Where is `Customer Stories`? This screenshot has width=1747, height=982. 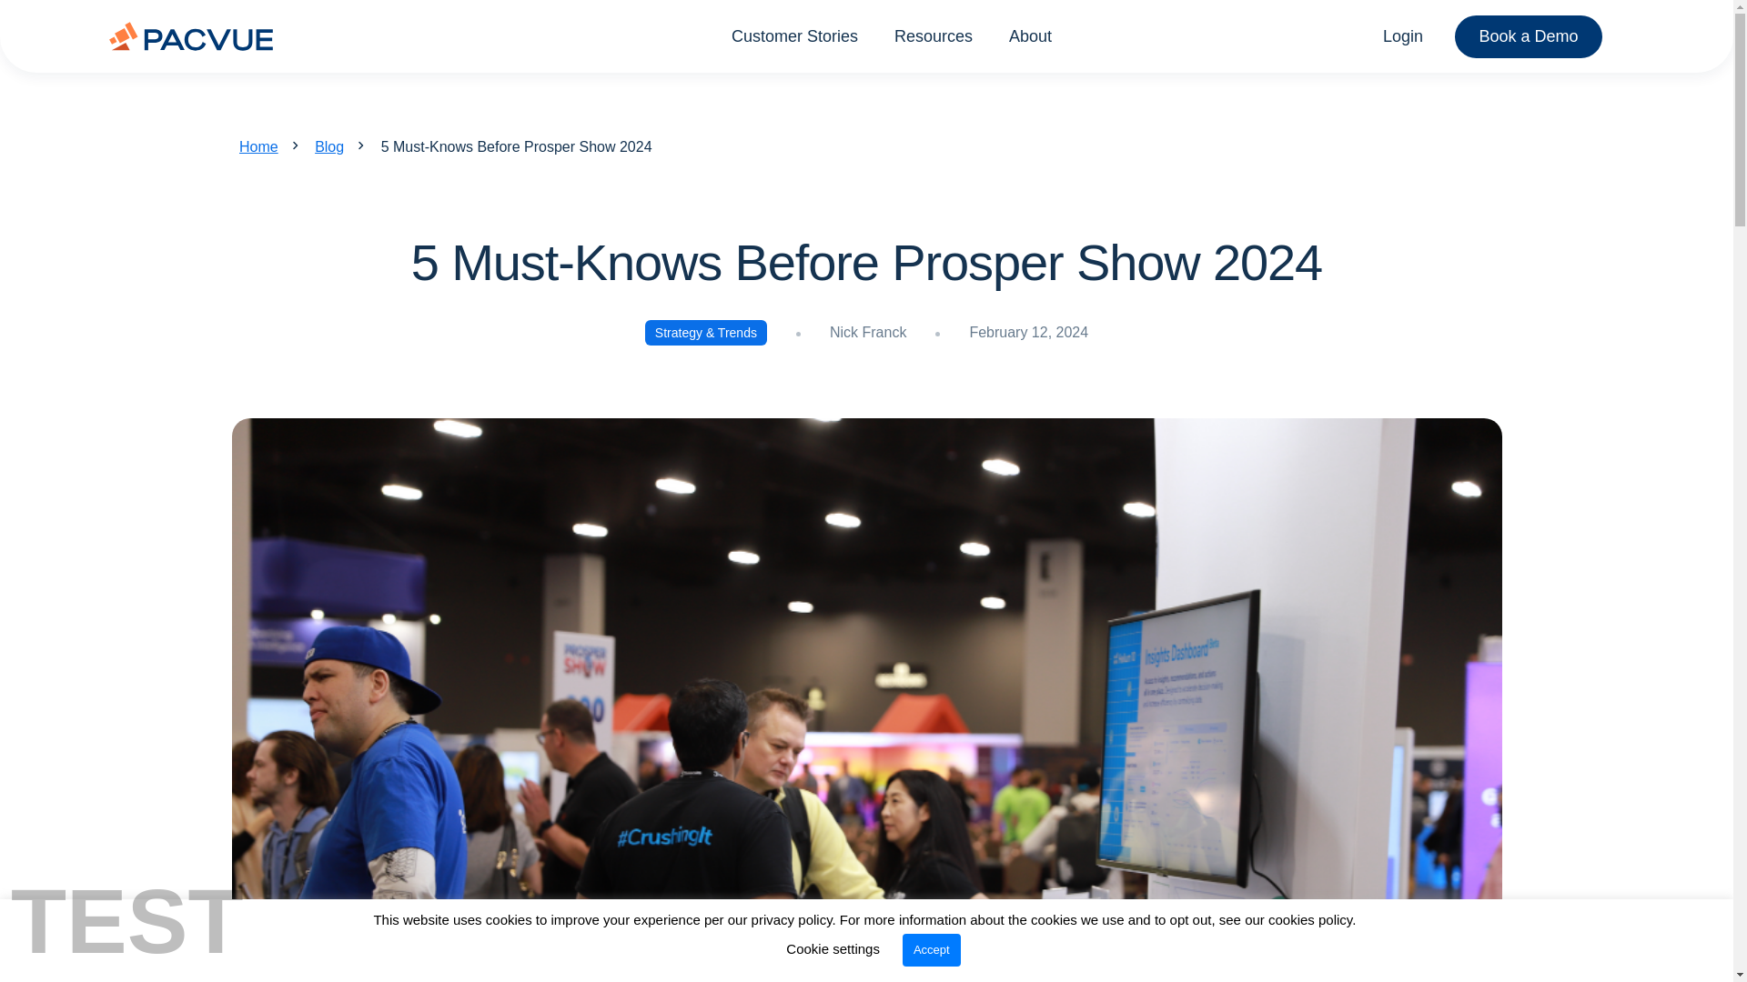 Customer Stories is located at coordinates (794, 35).